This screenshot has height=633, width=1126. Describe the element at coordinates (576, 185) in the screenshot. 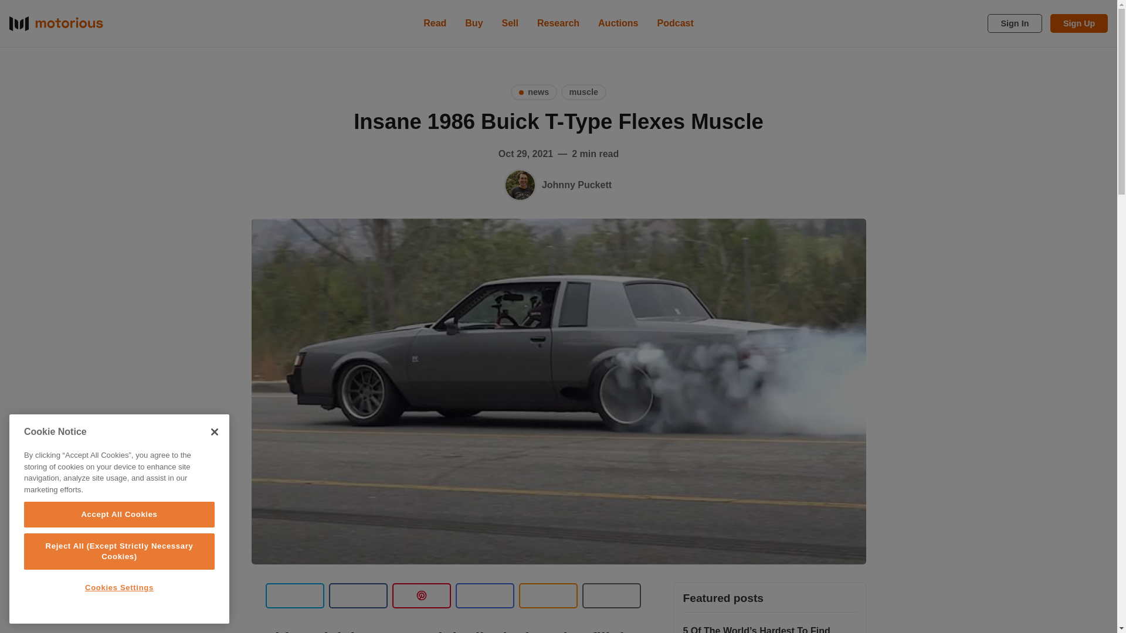

I see `Johnny Puckett` at that location.